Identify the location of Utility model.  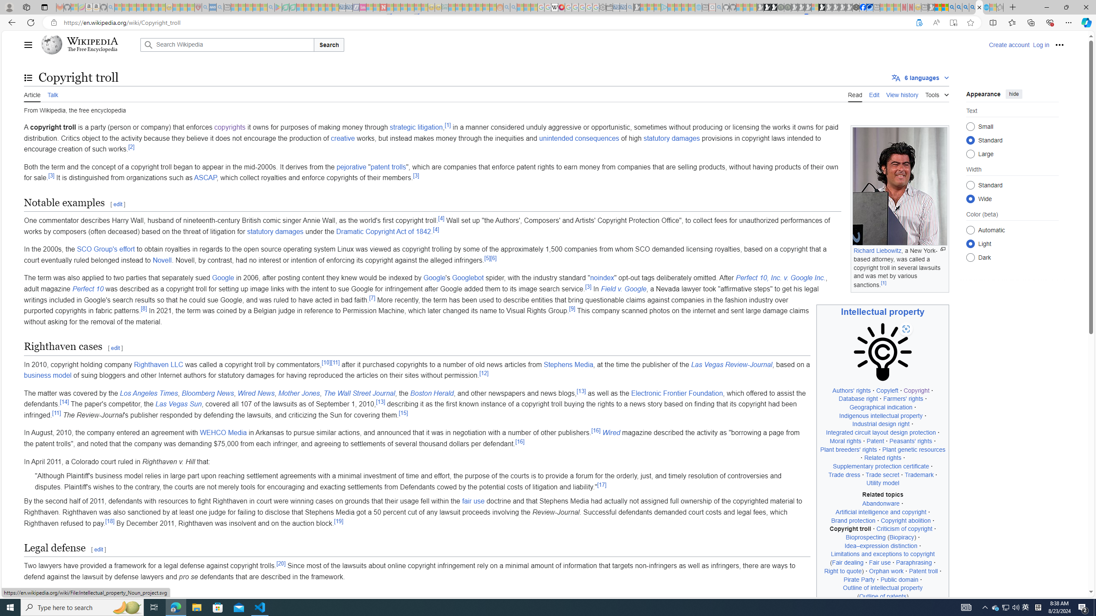
(883, 483).